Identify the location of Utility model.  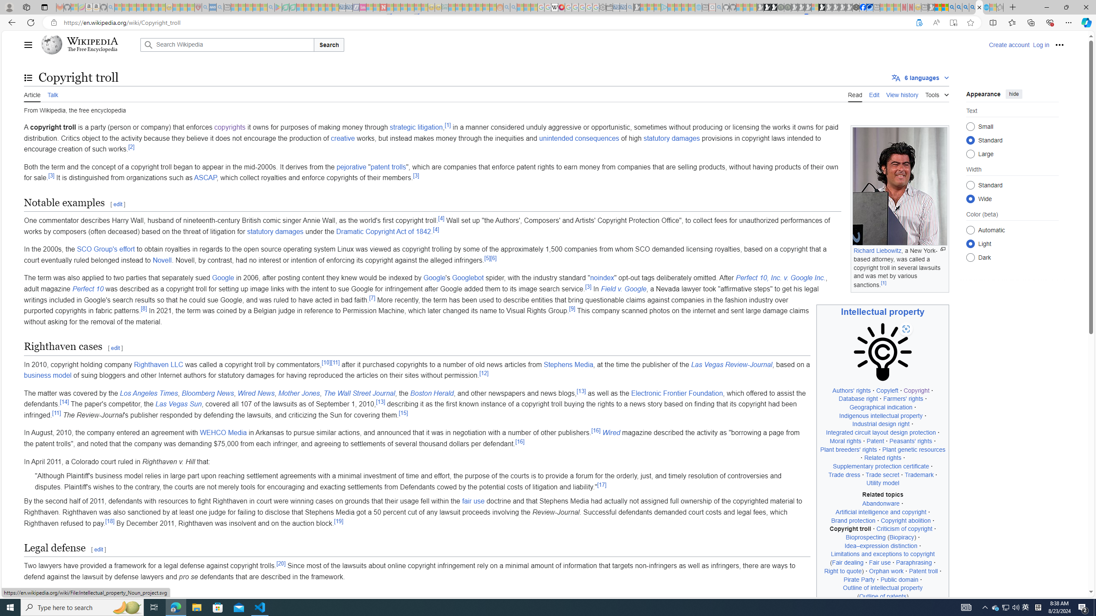
(883, 483).